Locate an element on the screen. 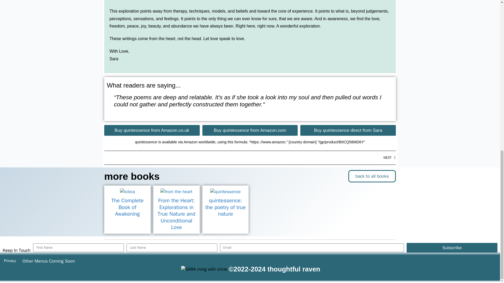 The width and height of the screenshot is (504, 283). quintessence: the poetry of true nature is located at coordinates (226, 210).